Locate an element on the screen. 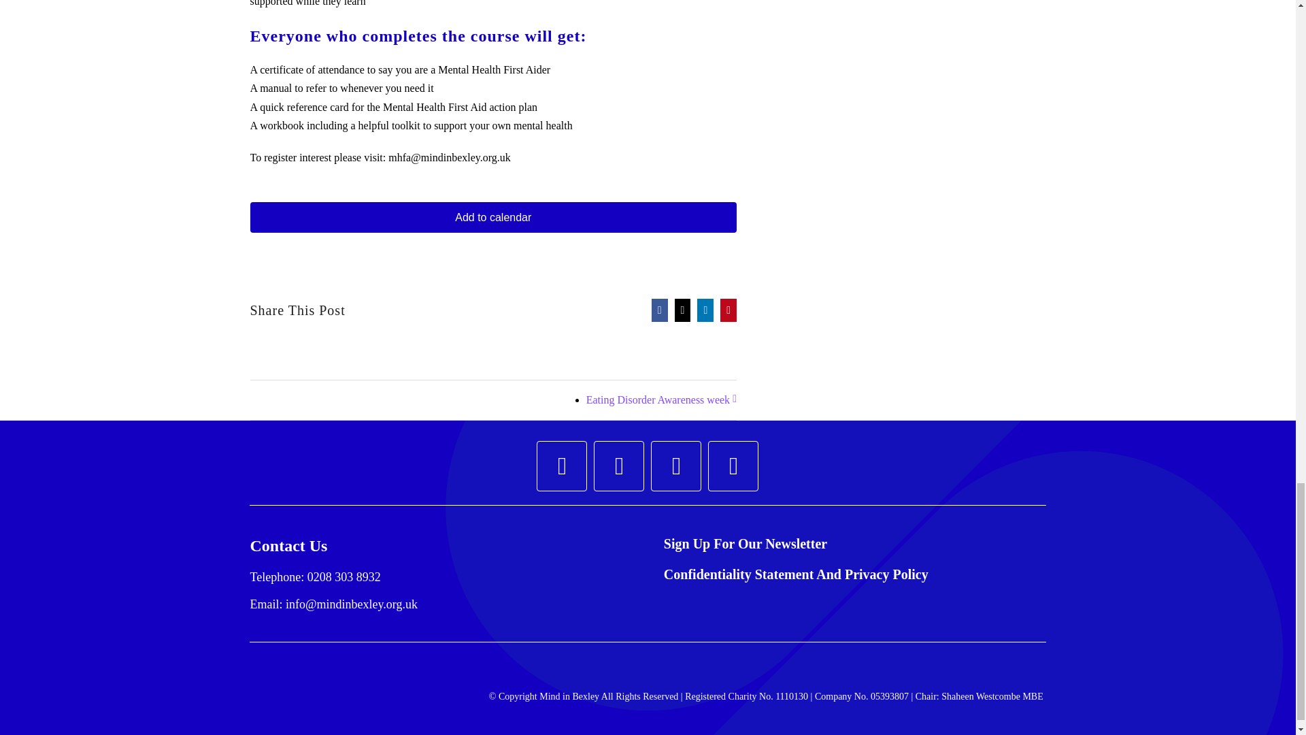 This screenshot has width=1306, height=735. X is located at coordinates (676, 466).